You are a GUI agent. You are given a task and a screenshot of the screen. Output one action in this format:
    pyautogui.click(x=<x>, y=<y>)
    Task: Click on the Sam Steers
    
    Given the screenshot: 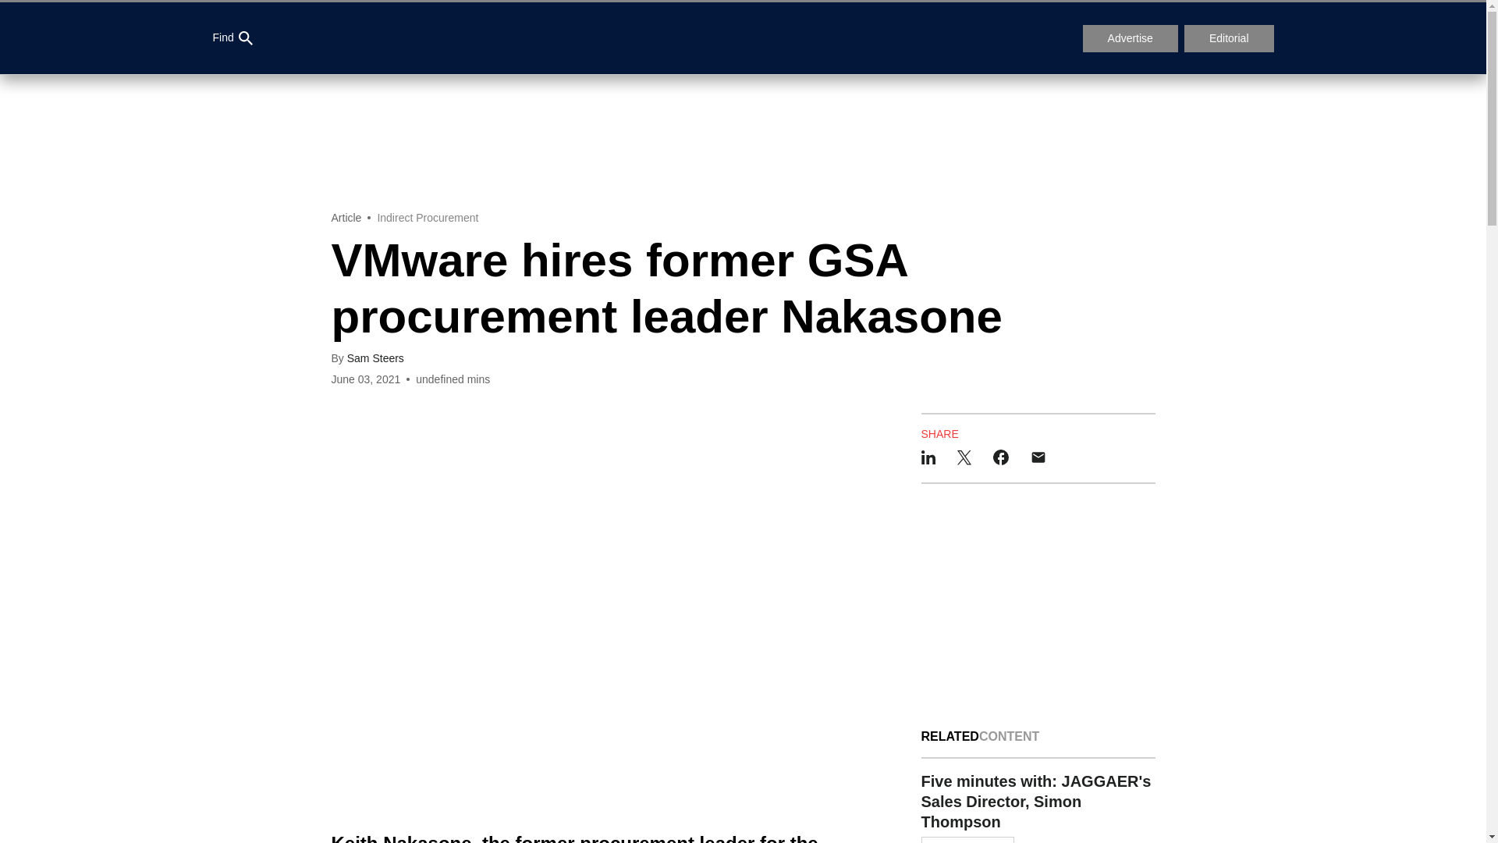 What is the action you would take?
    pyautogui.click(x=376, y=357)
    